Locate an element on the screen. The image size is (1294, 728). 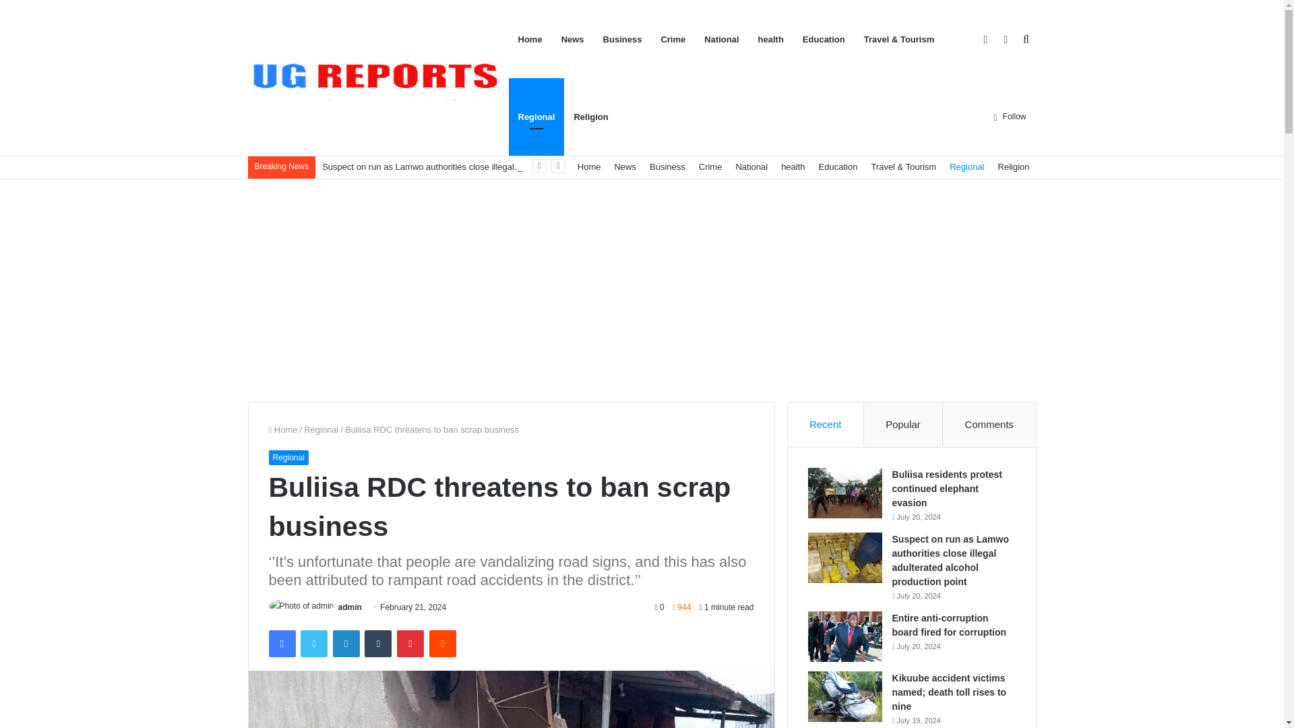
admin is located at coordinates (350, 607).